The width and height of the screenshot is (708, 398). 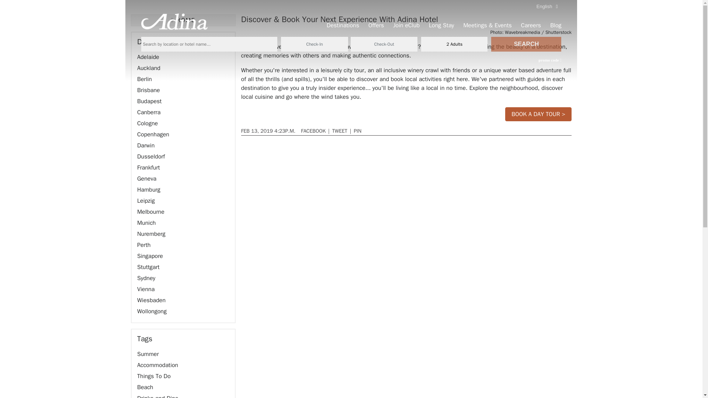 I want to click on Join eClub, so click(x=406, y=25).